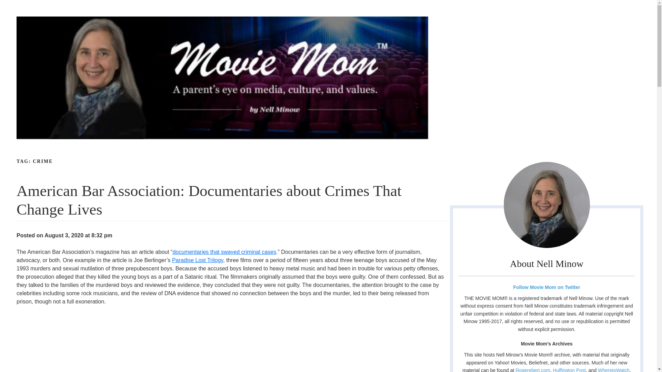 Image resolution: width=662 pixels, height=372 pixels. I want to click on YouTube player, so click(107, 343).